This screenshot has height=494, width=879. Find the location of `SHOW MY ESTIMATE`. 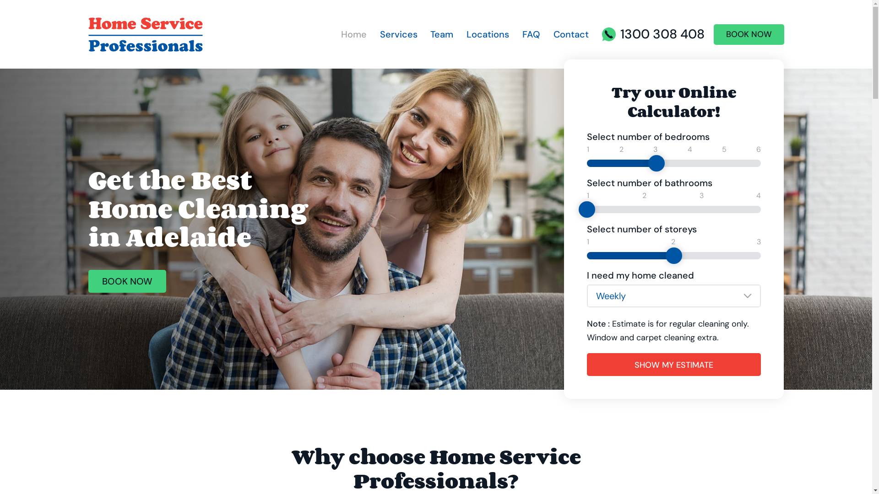

SHOW MY ESTIMATE is located at coordinates (674, 365).